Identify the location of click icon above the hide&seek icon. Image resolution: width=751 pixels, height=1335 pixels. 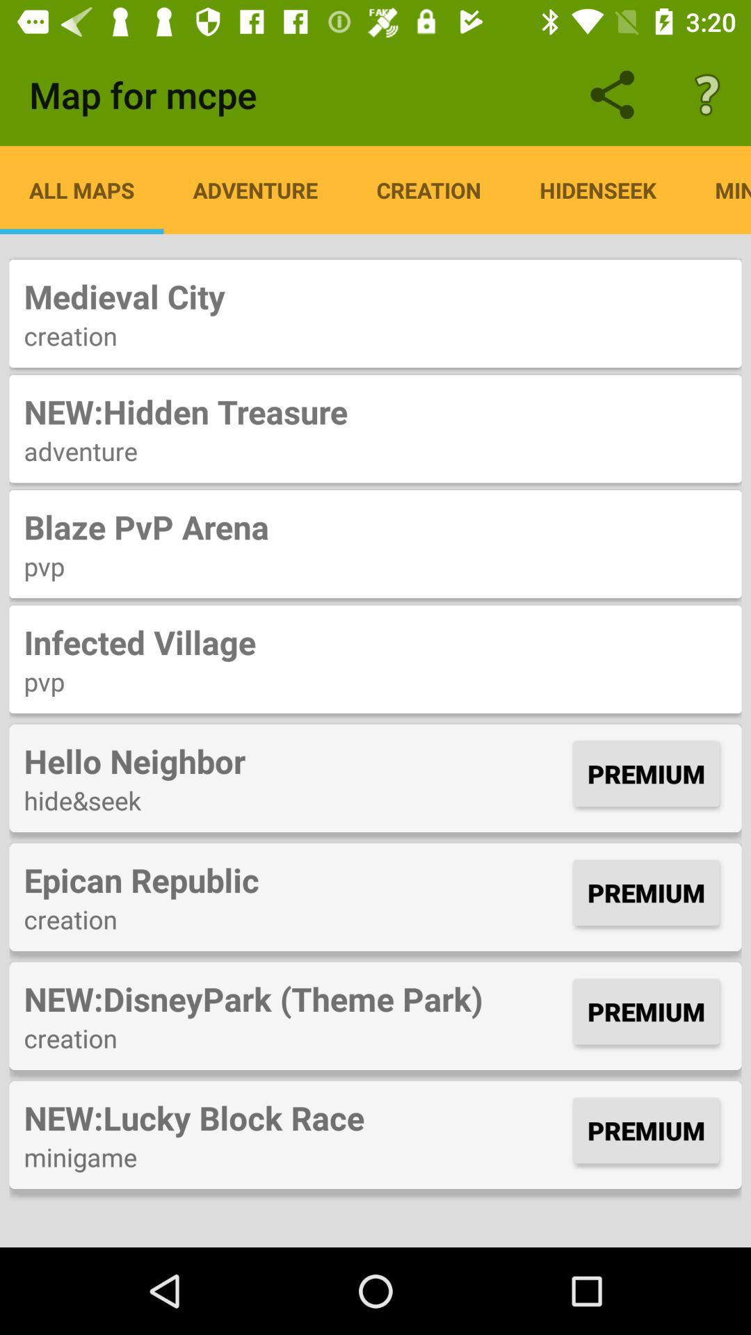
(295, 761).